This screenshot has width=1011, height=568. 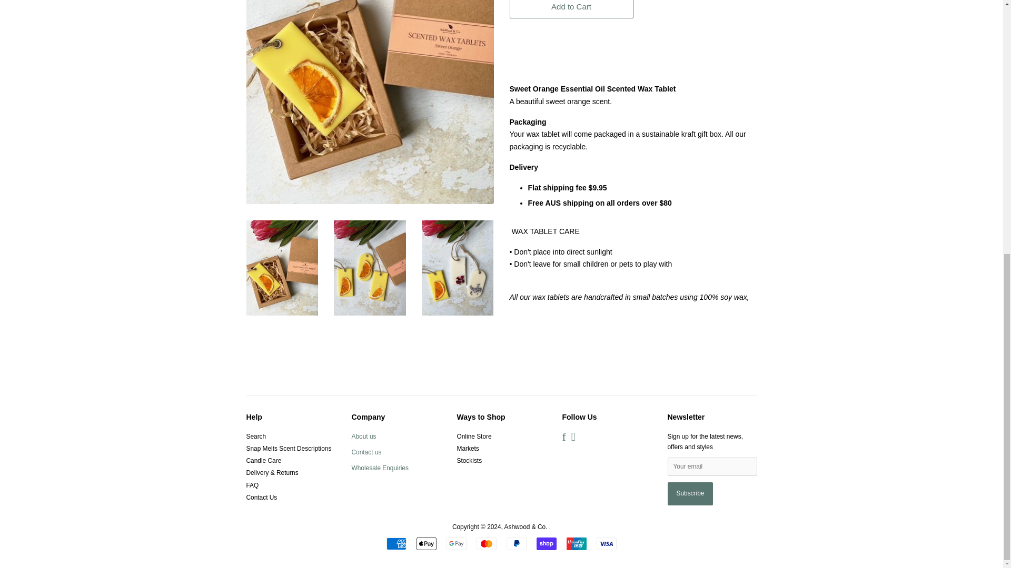 What do you see at coordinates (366, 452) in the screenshot?
I see `Contact Us` at bounding box center [366, 452].